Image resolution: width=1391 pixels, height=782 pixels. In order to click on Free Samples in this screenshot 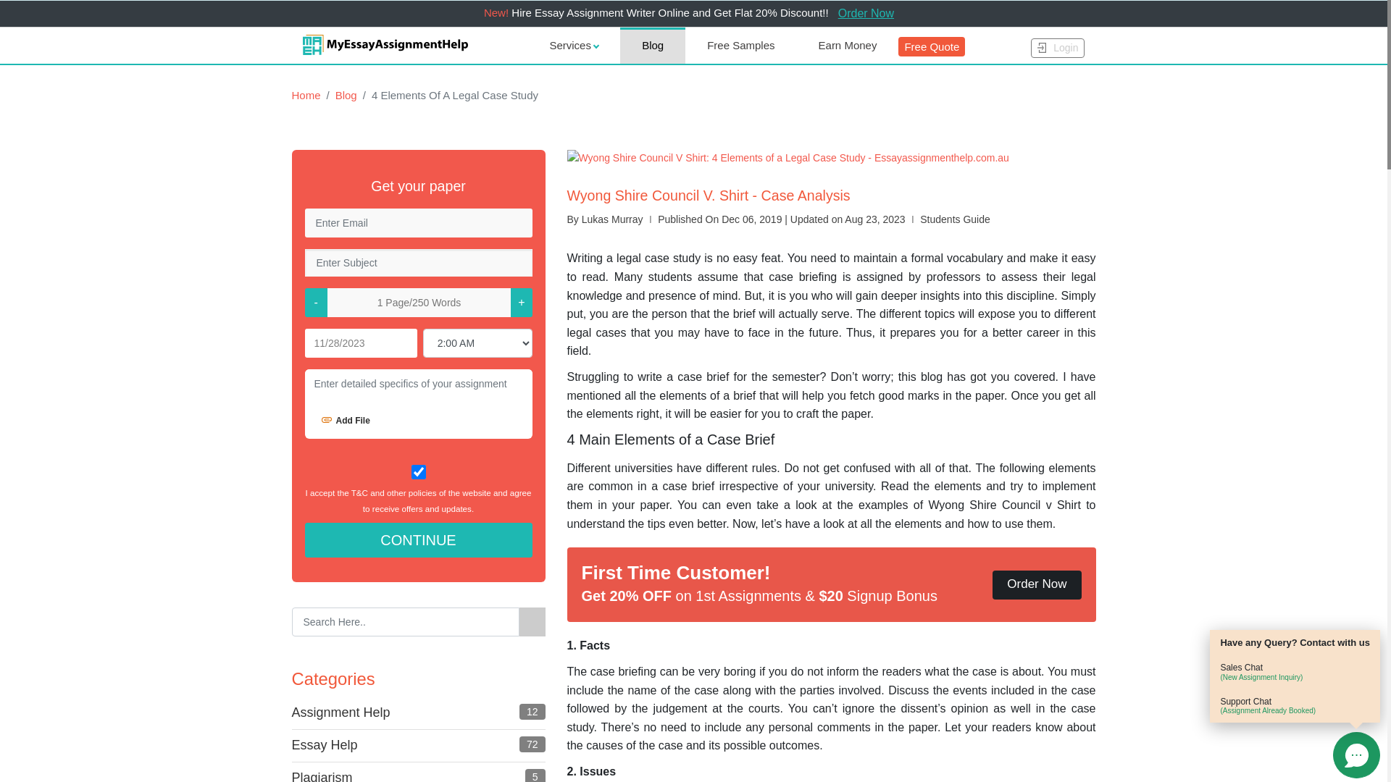, I will do `click(740, 46)`.